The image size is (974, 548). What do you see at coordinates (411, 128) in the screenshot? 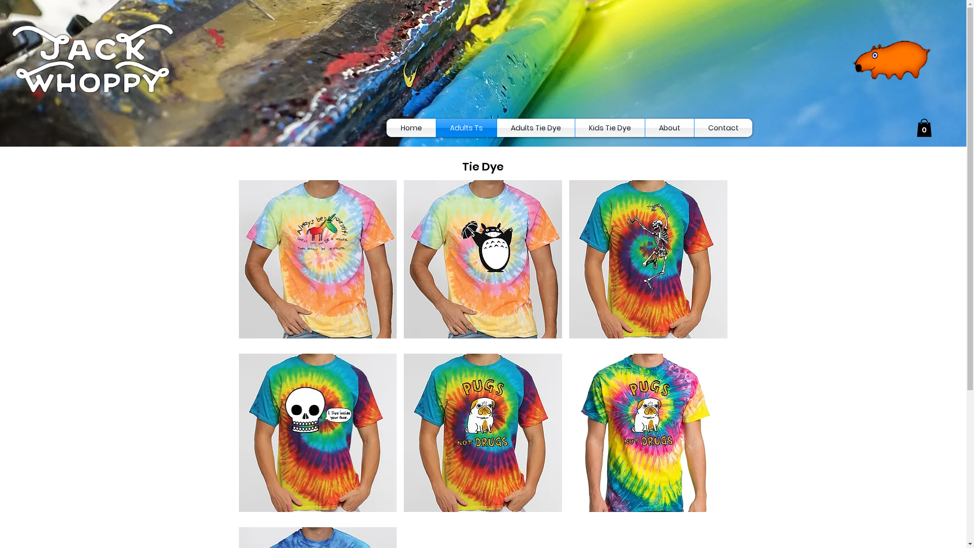
I see `Home` at bounding box center [411, 128].